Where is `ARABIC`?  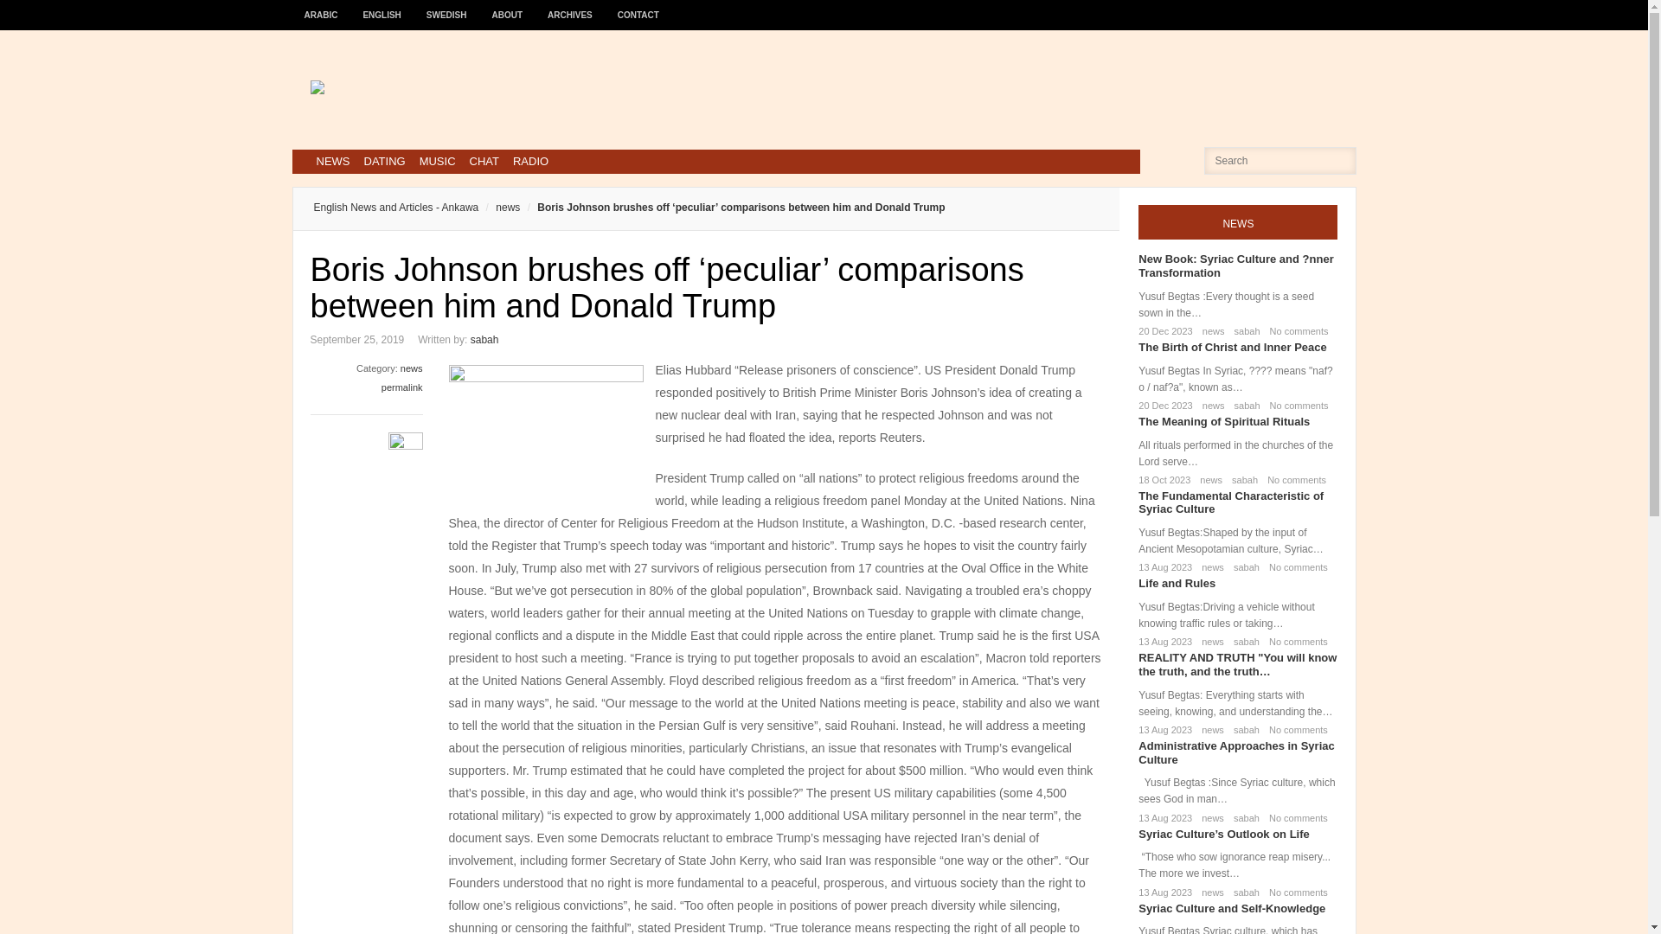 ARABIC is located at coordinates (321, 7).